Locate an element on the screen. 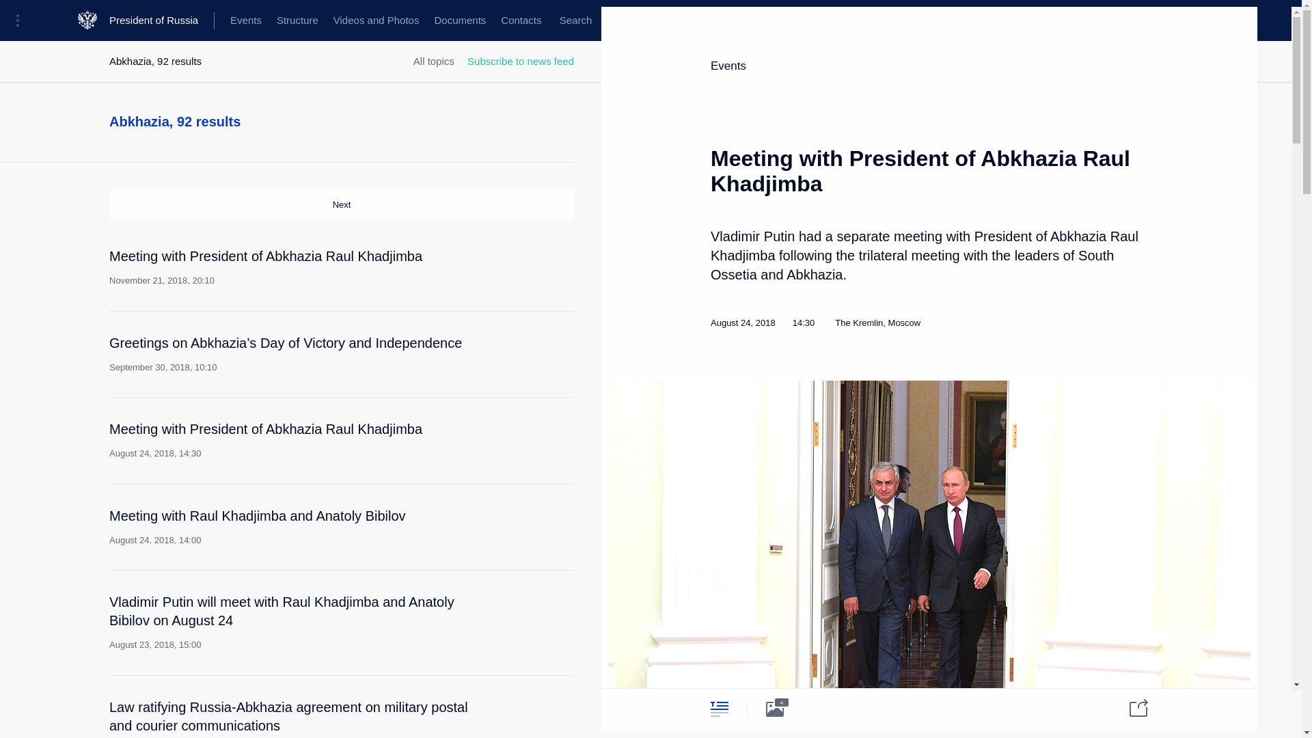  Events is located at coordinates (246, 20).